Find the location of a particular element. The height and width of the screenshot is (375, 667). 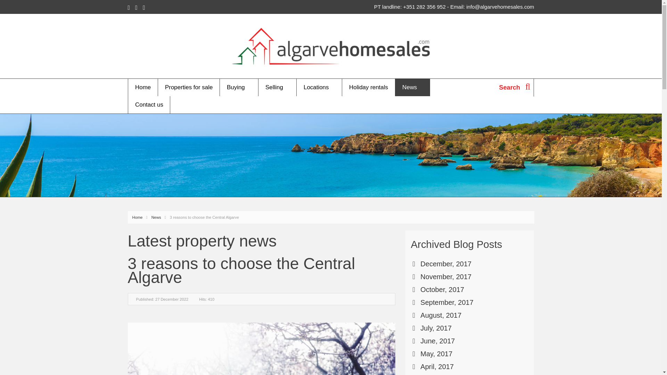

Home is located at coordinates (142, 87).